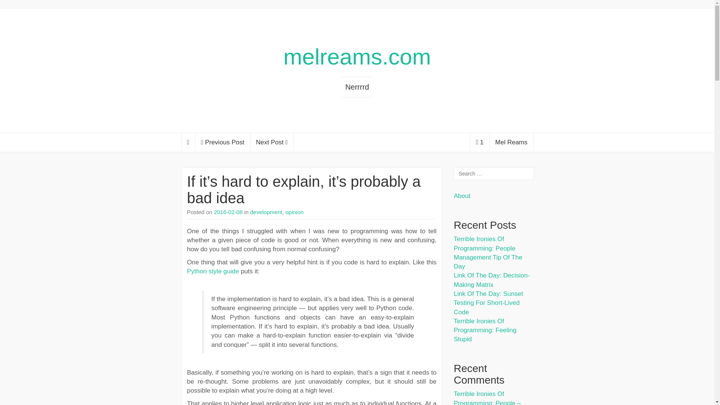  I want to click on Search, so click(13, 5).